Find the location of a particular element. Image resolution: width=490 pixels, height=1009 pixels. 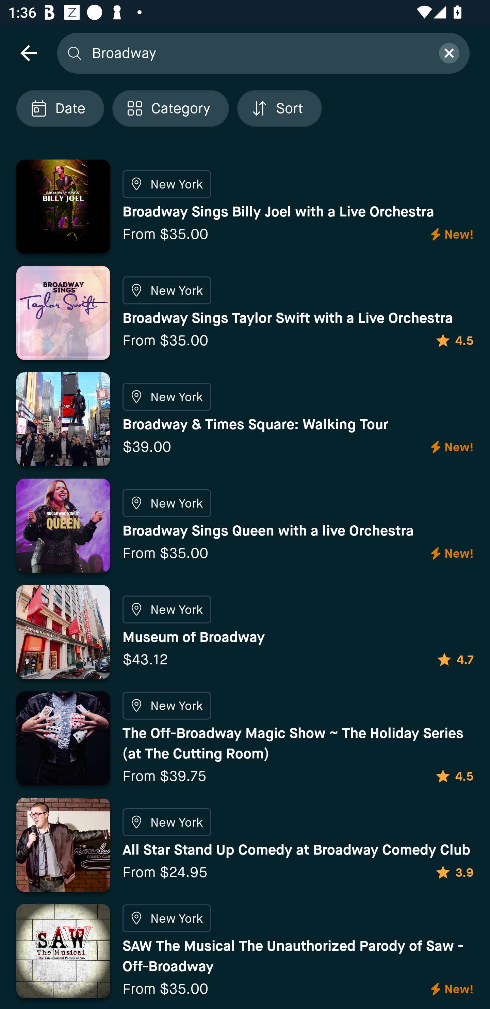

navigation icon is located at coordinates (28, 52).